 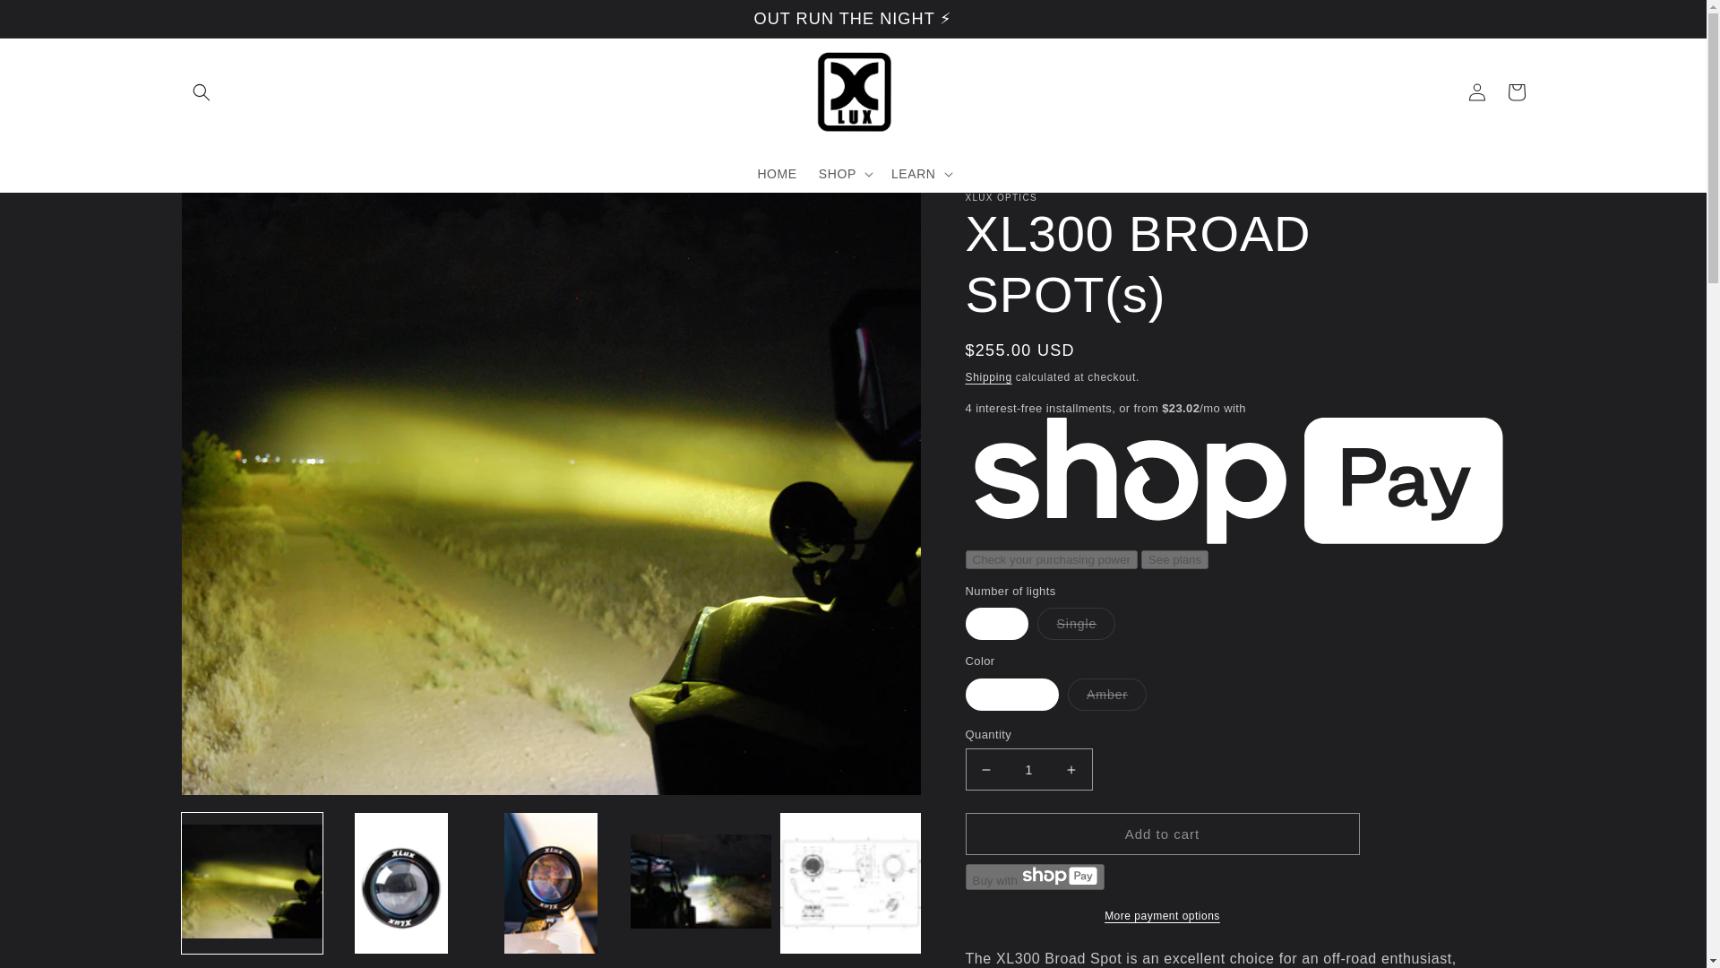 I want to click on Log in, so click(x=1476, y=92).